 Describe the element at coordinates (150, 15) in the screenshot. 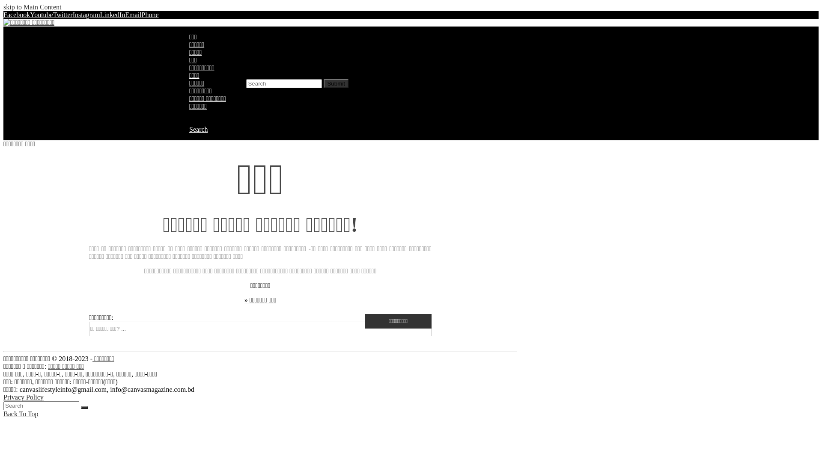

I see `Phone` at that location.